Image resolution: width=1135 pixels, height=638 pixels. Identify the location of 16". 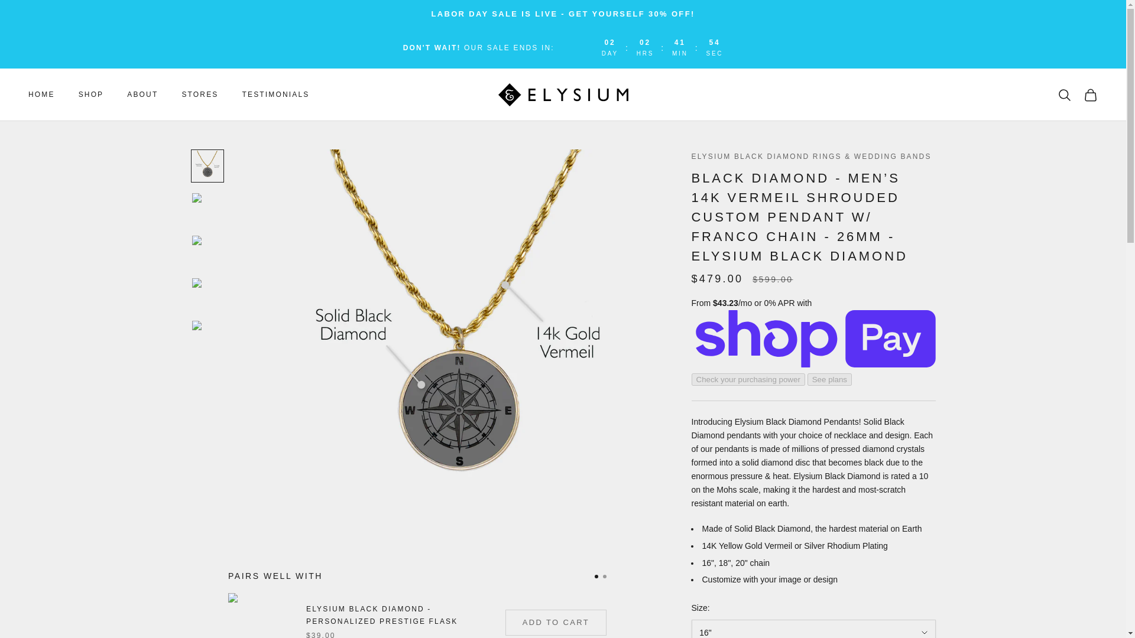
(813, 629).